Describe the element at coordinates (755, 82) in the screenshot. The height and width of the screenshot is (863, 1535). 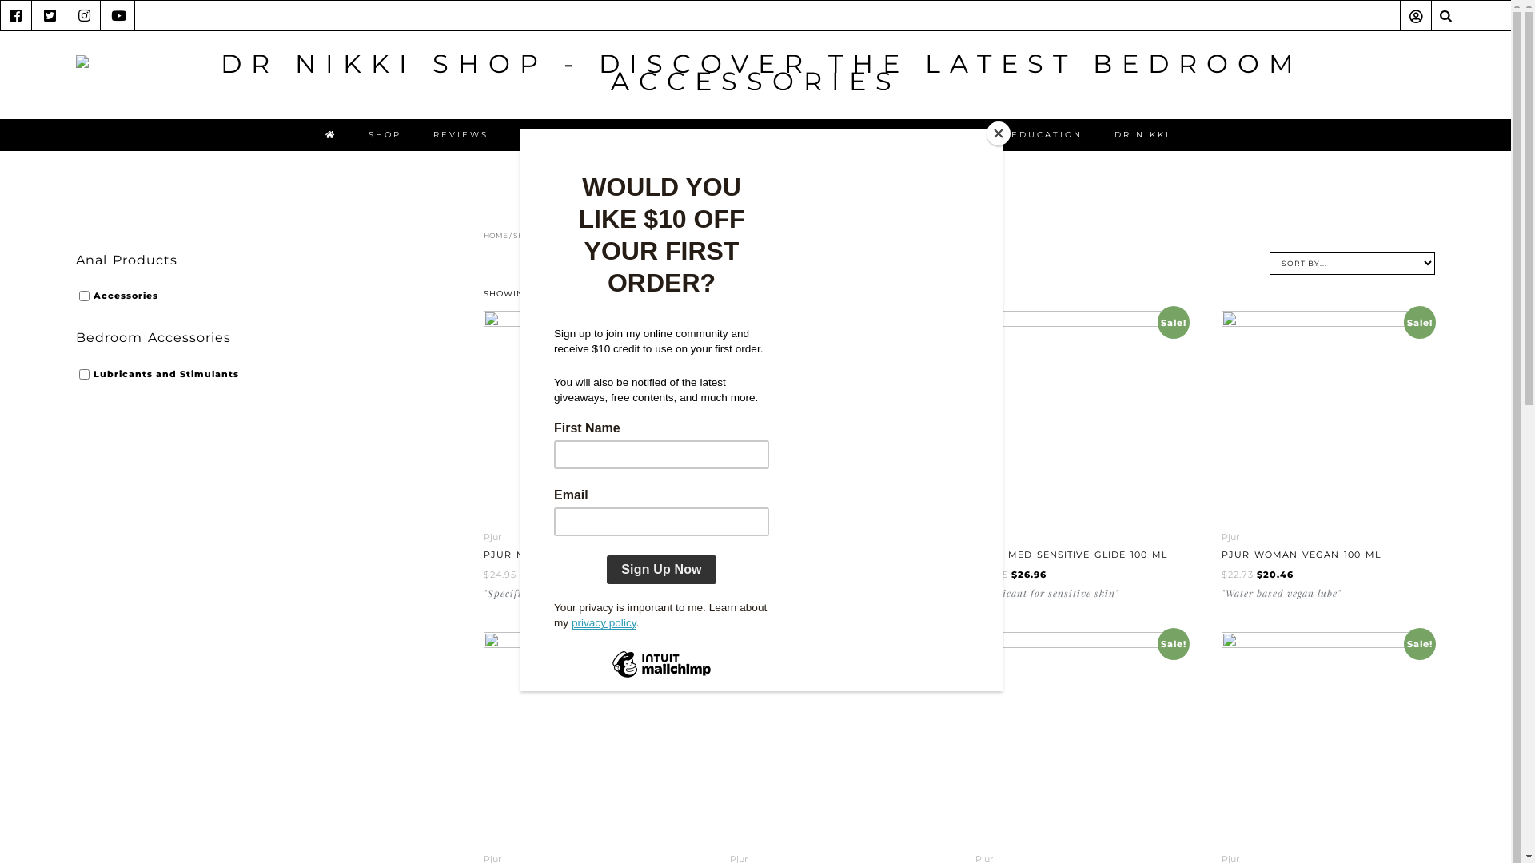
I see `Dr Nikki Shop` at that location.